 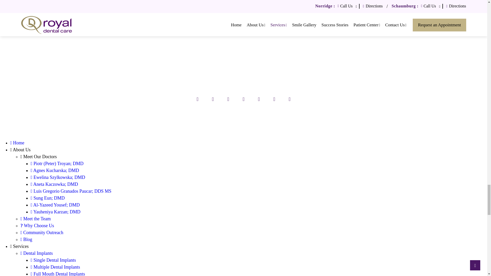 What do you see at coordinates (274, 99) in the screenshot?
I see `Link opens in a new window` at bounding box center [274, 99].